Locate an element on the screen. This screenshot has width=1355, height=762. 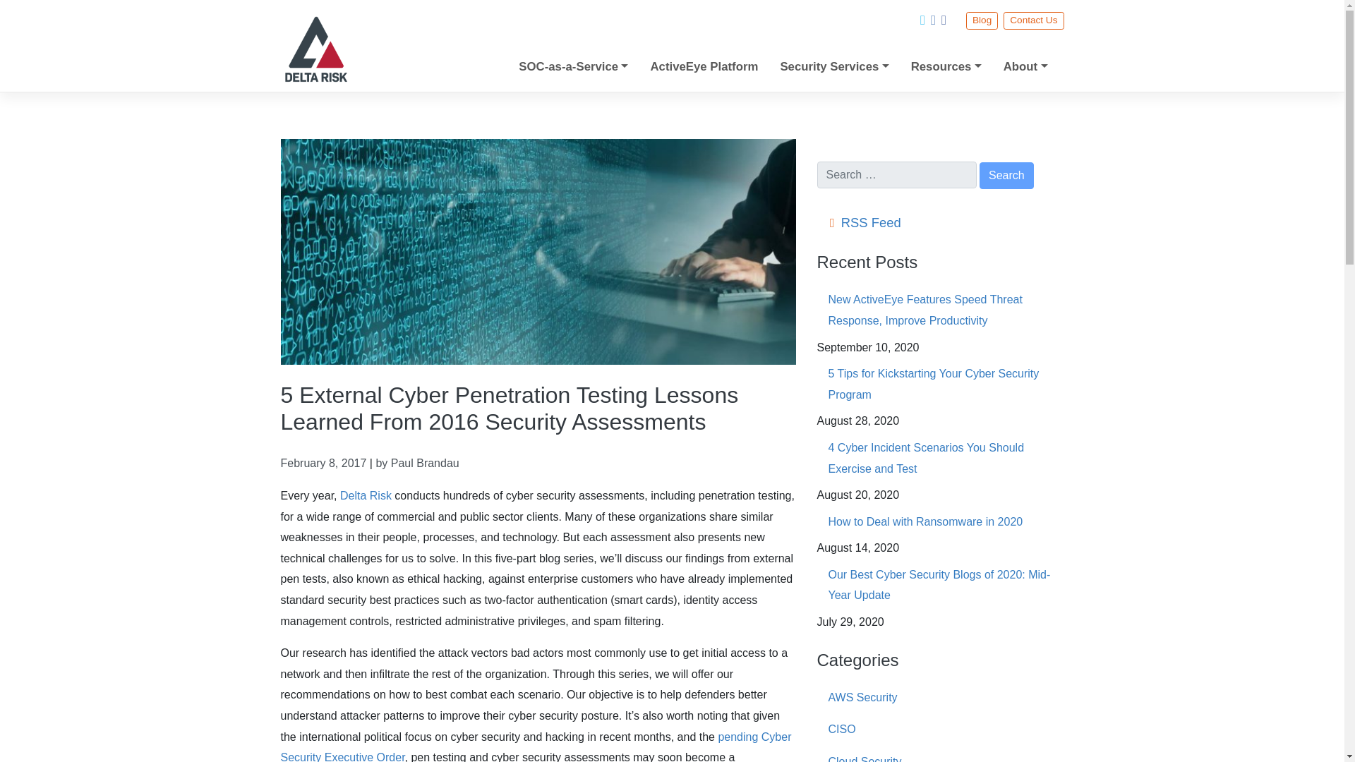
Delta Risk is located at coordinates (366, 495).